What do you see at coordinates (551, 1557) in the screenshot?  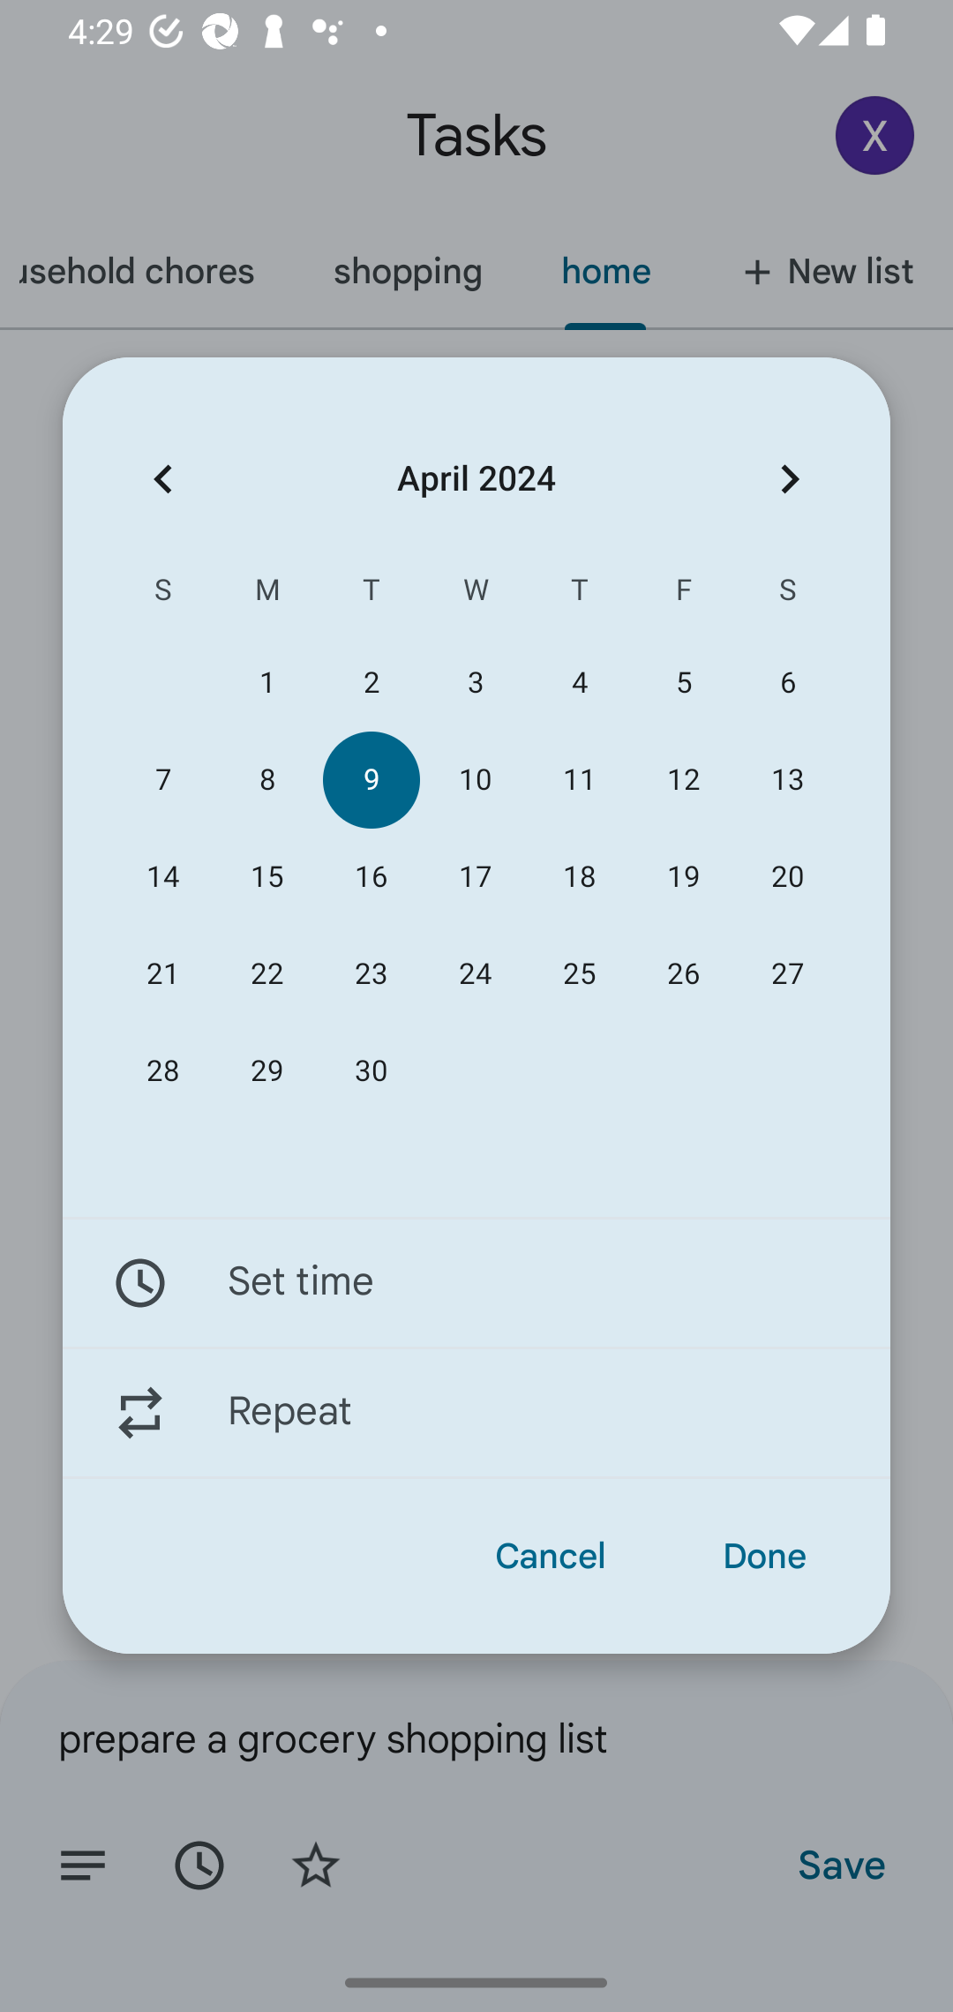 I see `Cancel` at bounding box center [551, 1557].